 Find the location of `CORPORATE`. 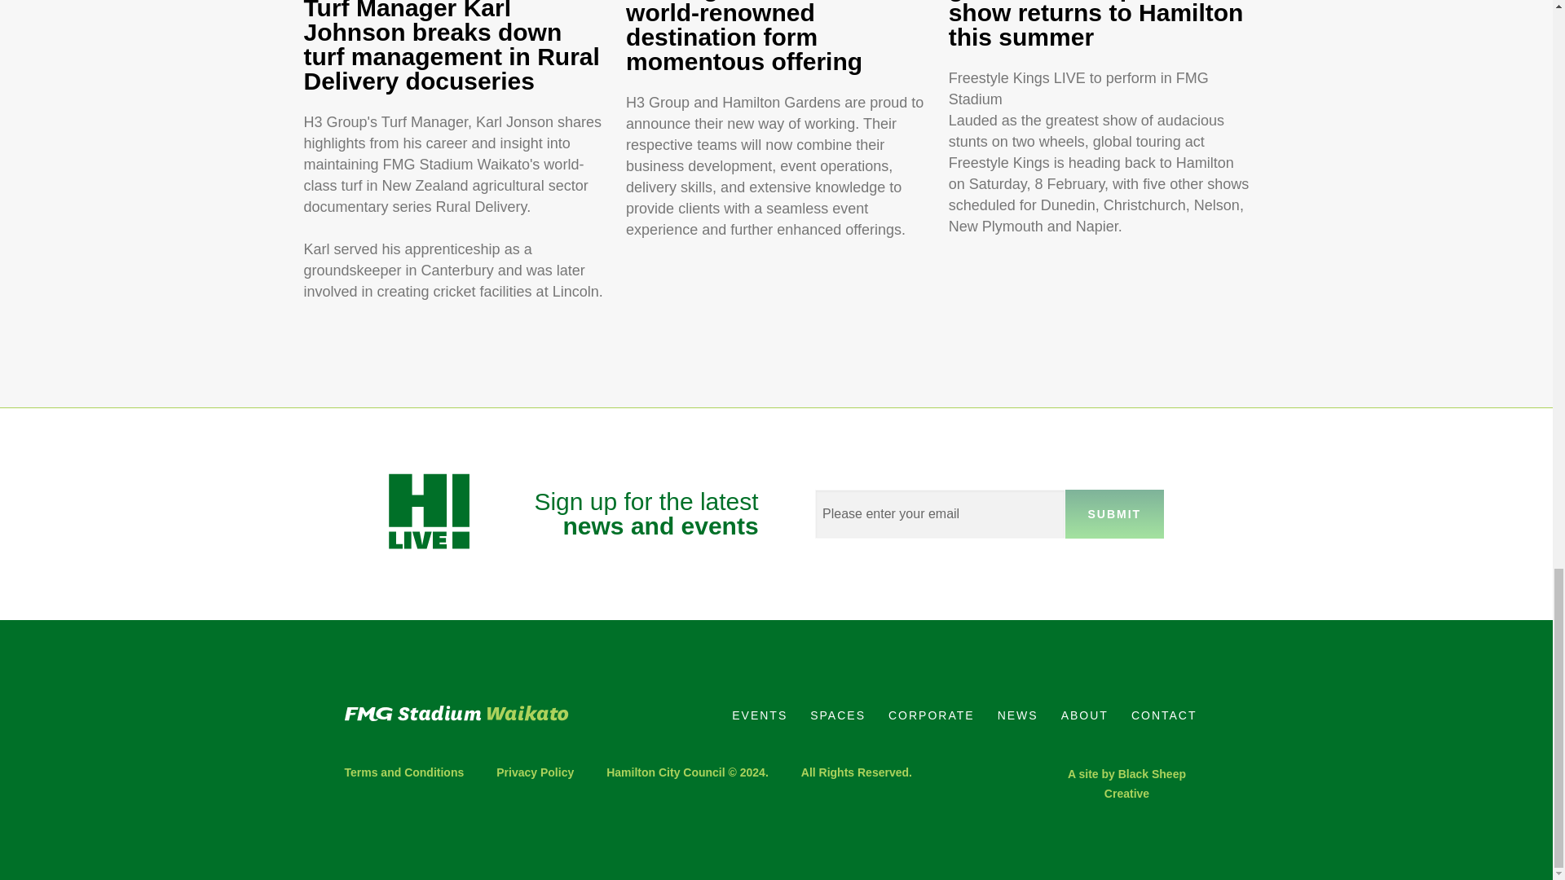

CORPORATE is located at coordinates (931, 715).